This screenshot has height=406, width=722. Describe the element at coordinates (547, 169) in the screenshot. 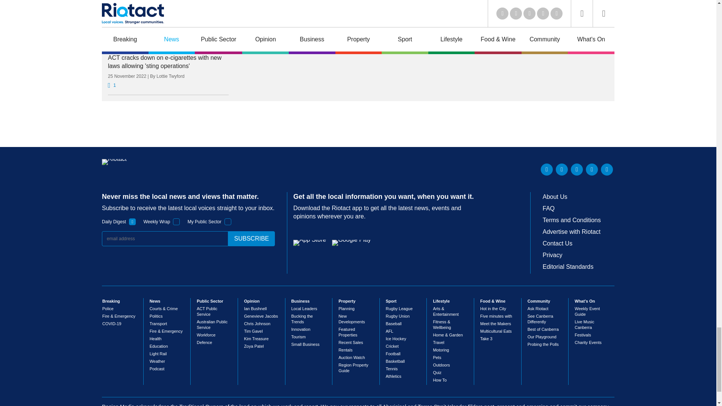

I see `LinkedIn` at that location.